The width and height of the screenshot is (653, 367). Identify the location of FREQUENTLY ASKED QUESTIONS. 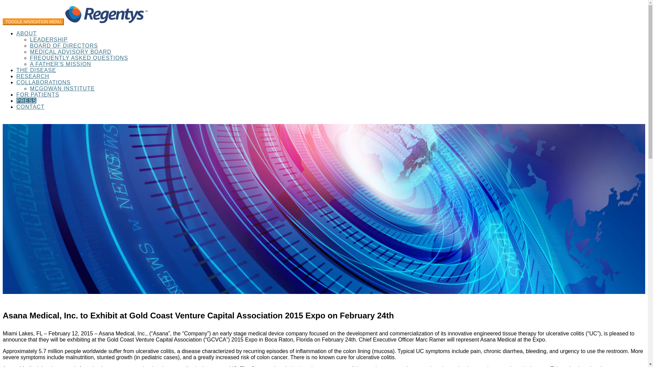
(79, 58).